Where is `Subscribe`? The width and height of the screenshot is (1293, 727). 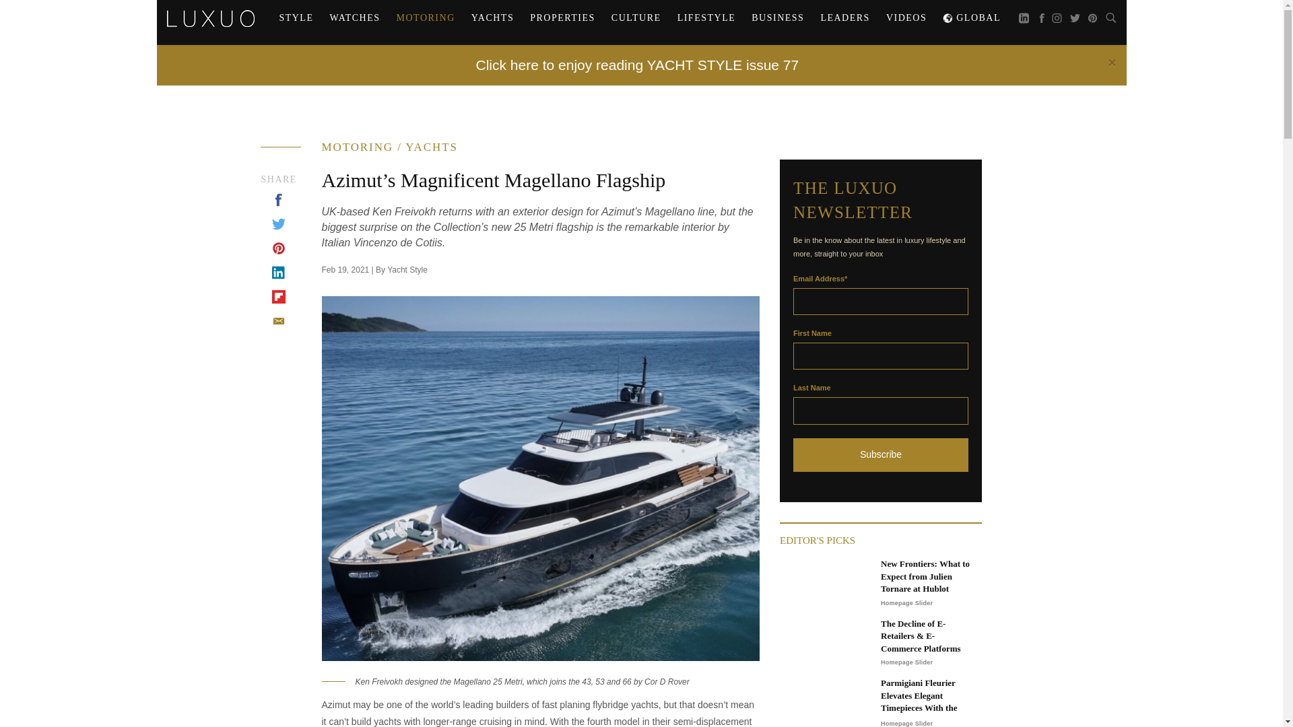
Subscribe is located at coordinates (881, 455).